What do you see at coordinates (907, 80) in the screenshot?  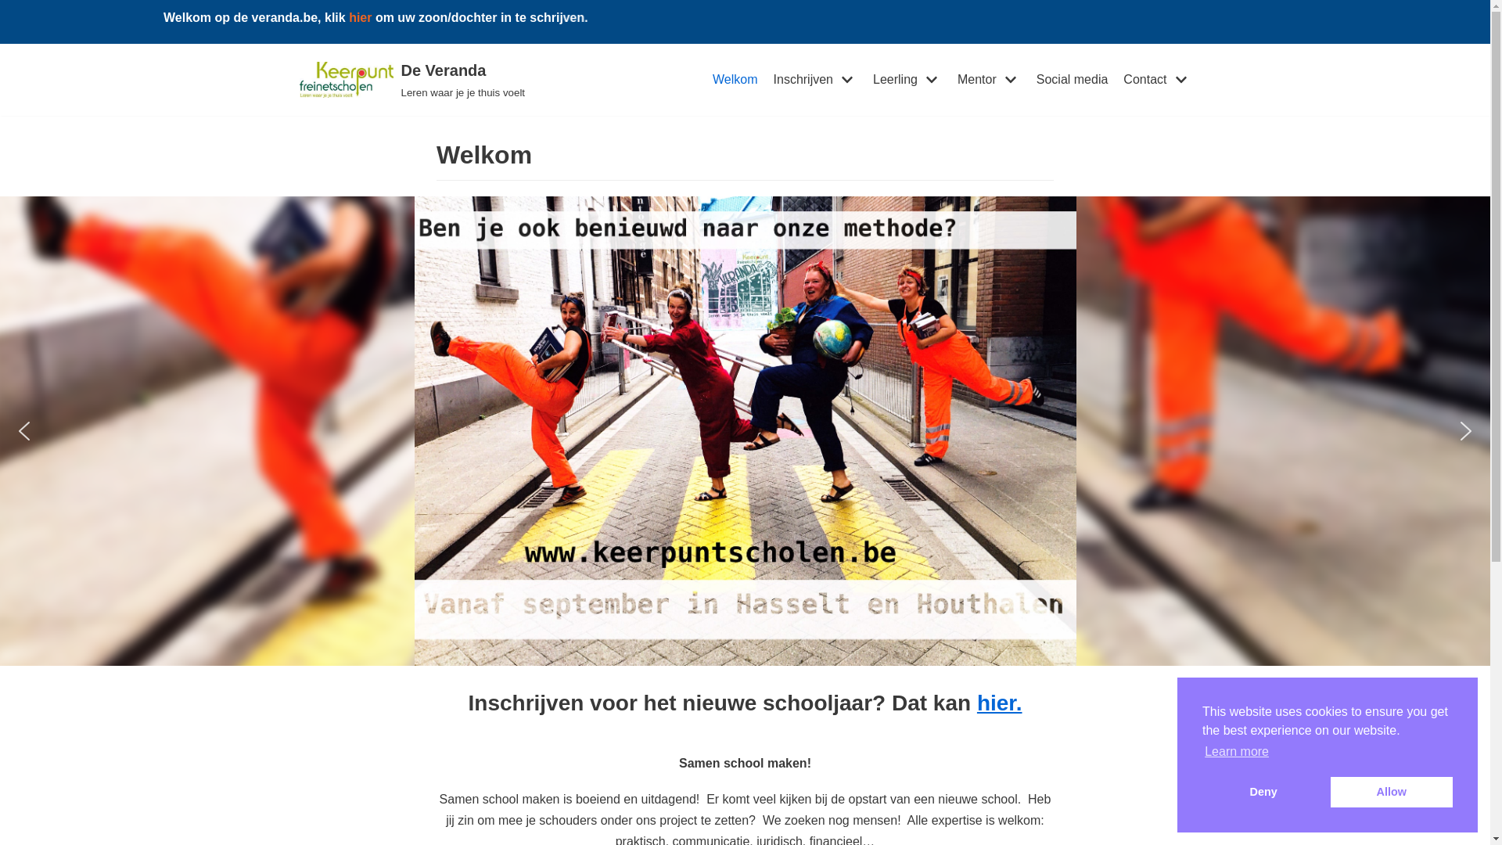 I see `Leerling` at bounding box center [907, 80].